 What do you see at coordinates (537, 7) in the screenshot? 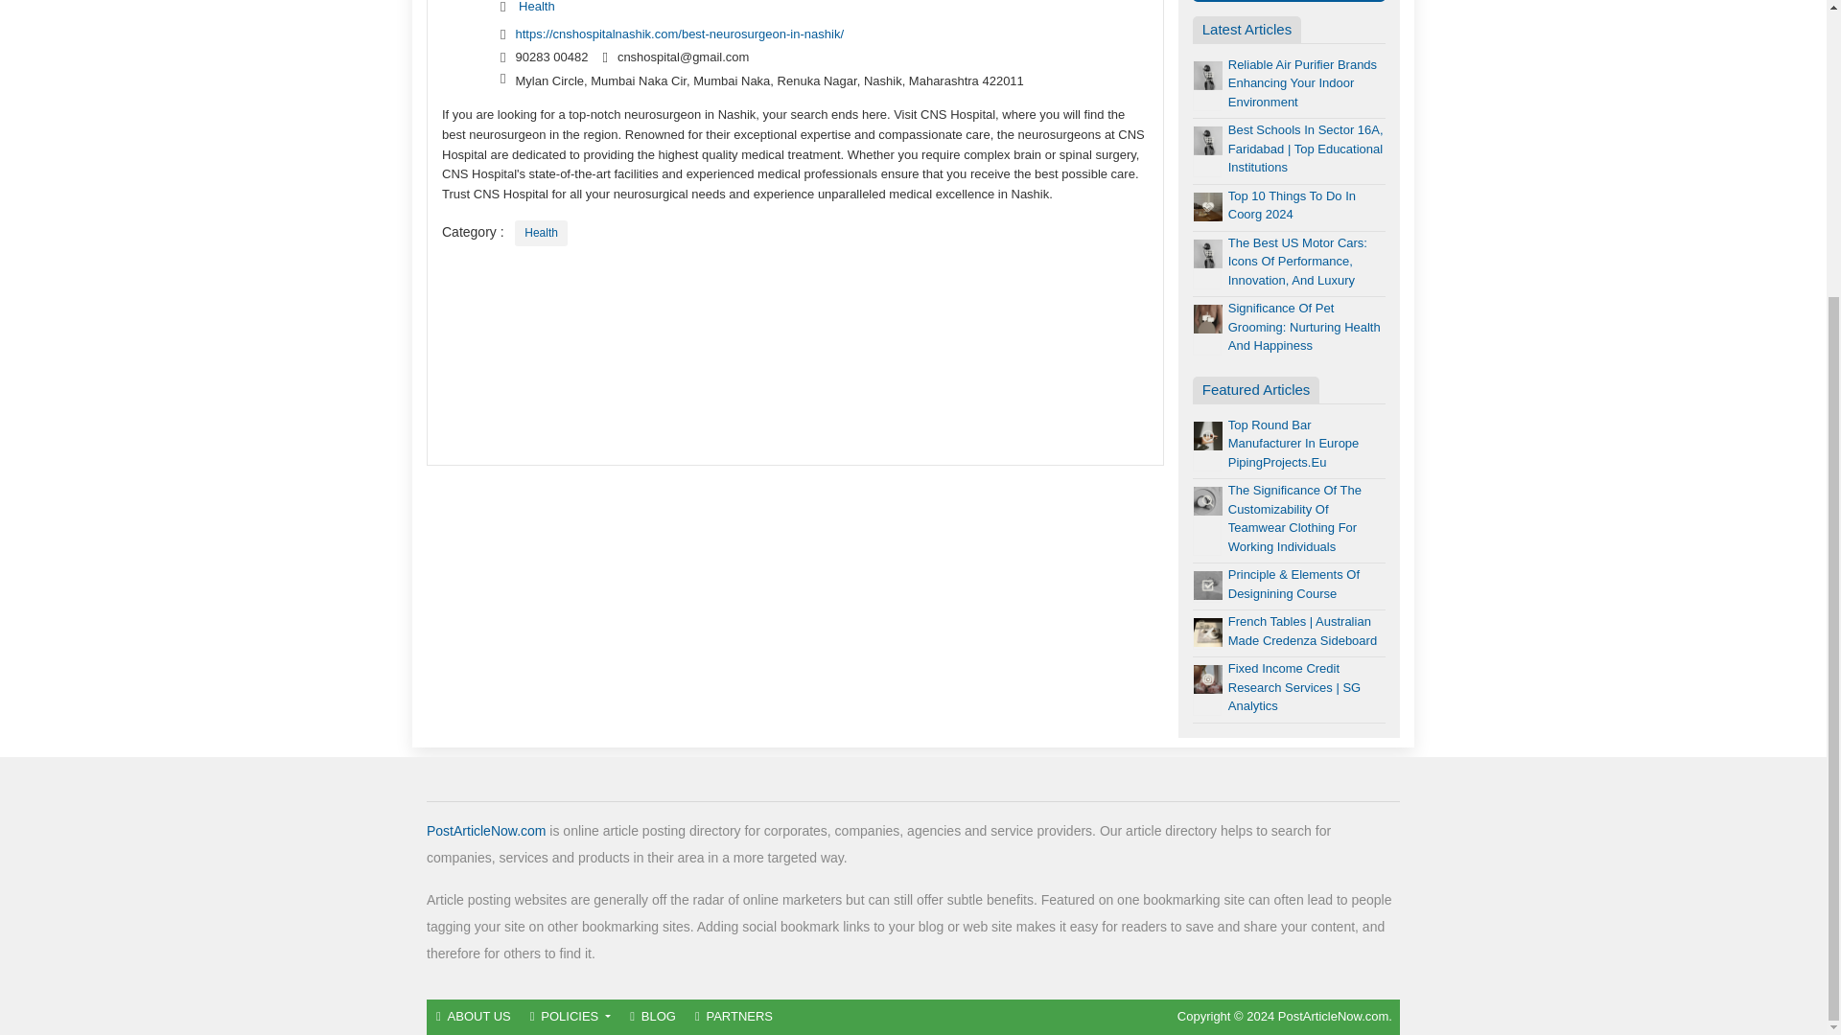
I see `Health` at bounding box center [537, 7].